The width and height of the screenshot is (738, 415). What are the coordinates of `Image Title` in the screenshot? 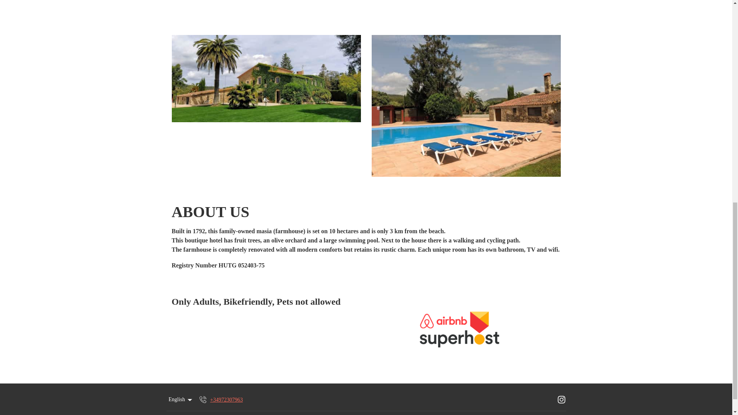 It's located at (266, 78).